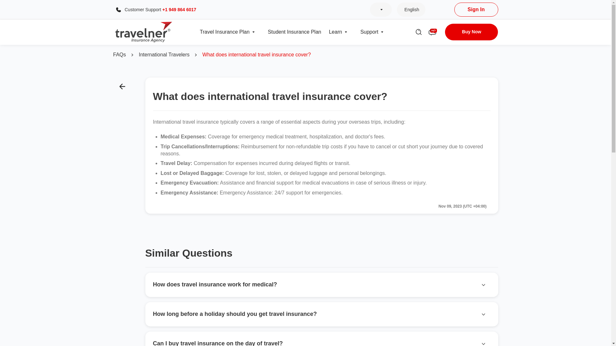 The height and width of the screenshot is (346, 616). What do you see at coordinates (471, 32) in the screenshot?
I see `Buy Now` at bounding box center [471, 32].